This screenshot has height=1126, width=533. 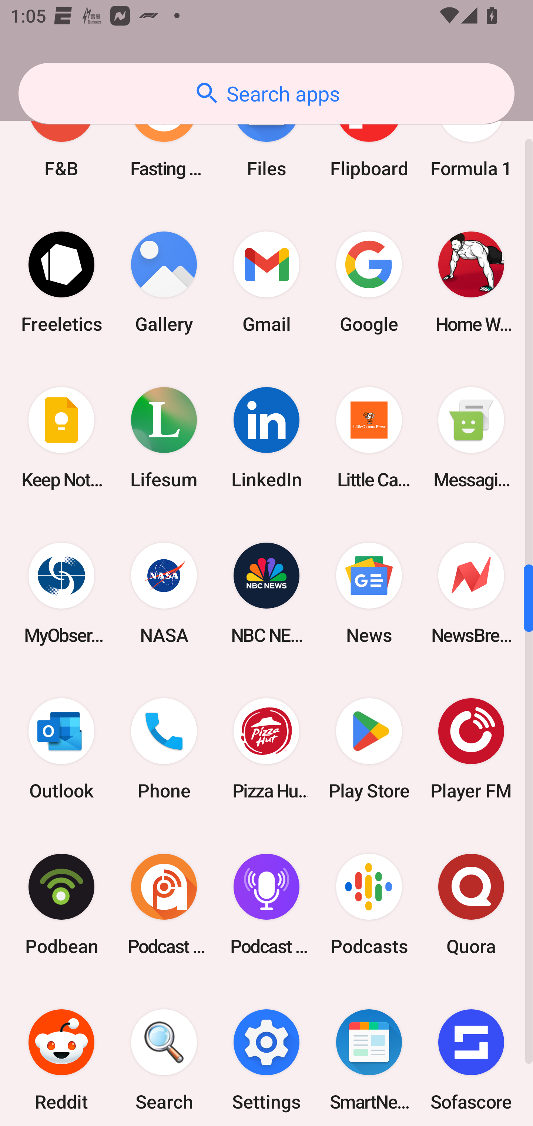 What do you see at coordinates (61, 282) in the screenshot?
I see `Freeletics` at bounding box center [61, 282].